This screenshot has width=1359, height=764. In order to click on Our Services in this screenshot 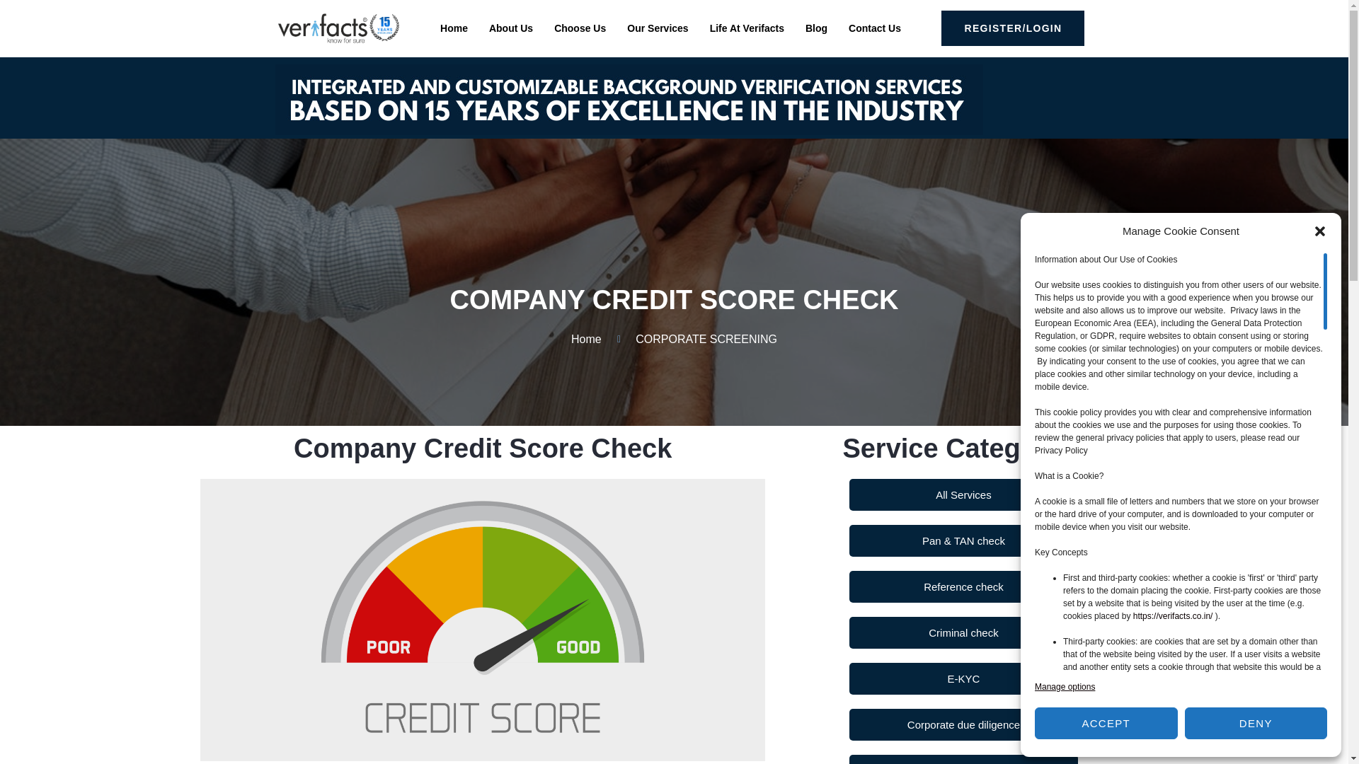, I will do `click(657, 28)`.